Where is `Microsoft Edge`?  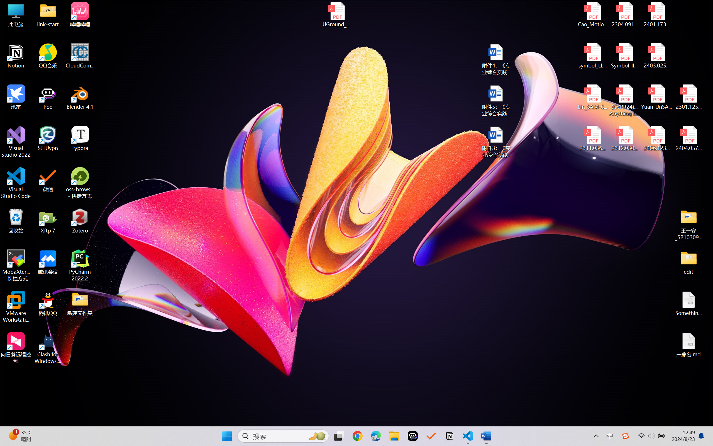
Microsoft Edge is located at coordinates (375, 436).